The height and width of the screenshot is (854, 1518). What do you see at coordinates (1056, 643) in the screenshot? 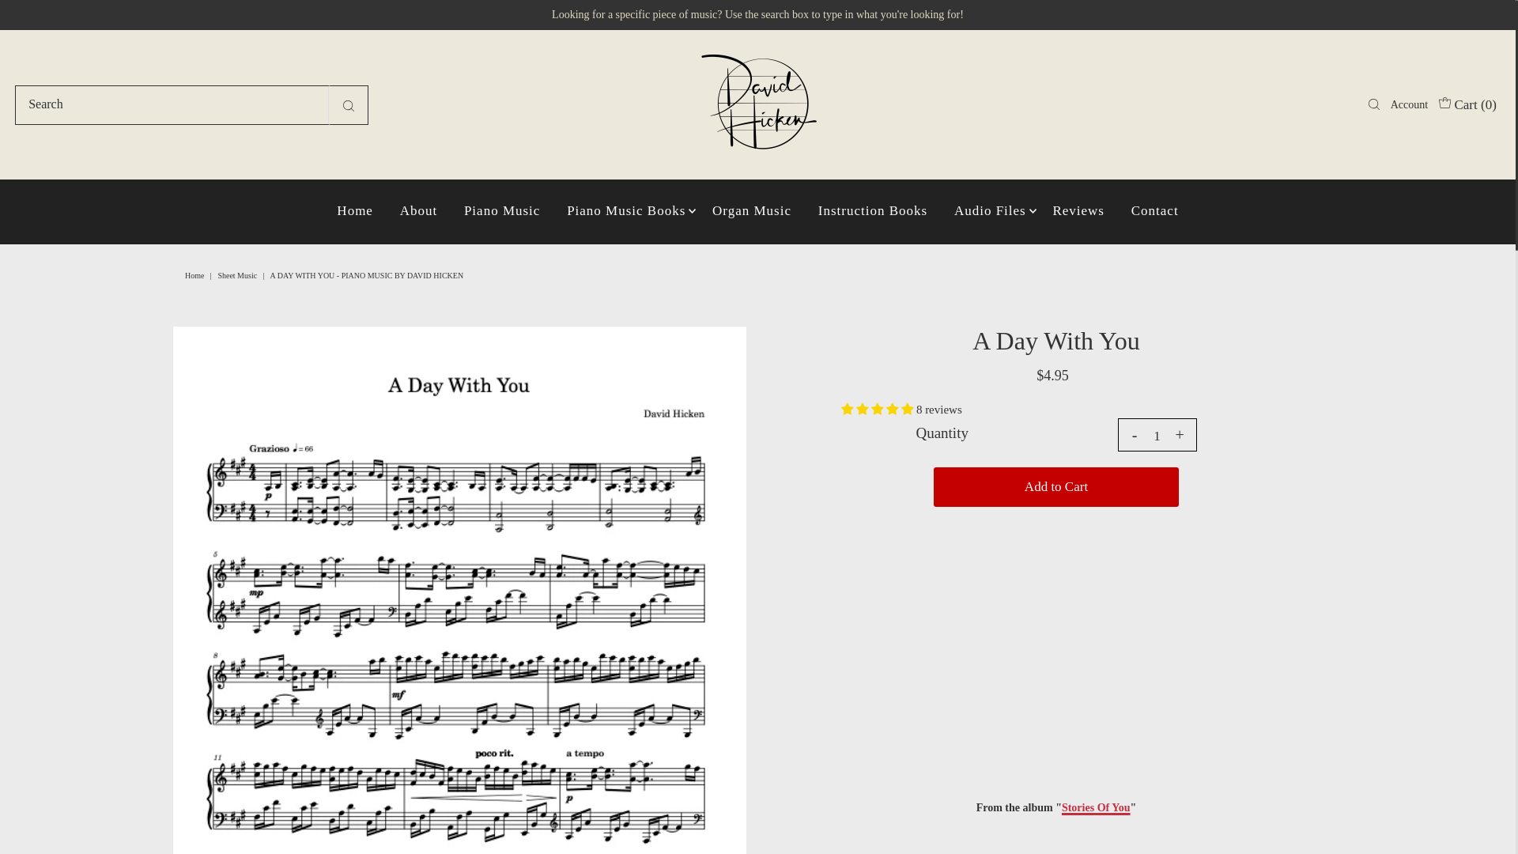
I see `YouTube video player` at bounding box center [1056, 643].